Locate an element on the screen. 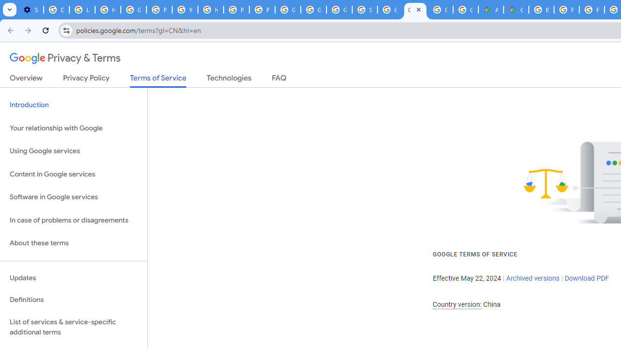  https://scholar.google.com/ is located at coordinates (211, 10).